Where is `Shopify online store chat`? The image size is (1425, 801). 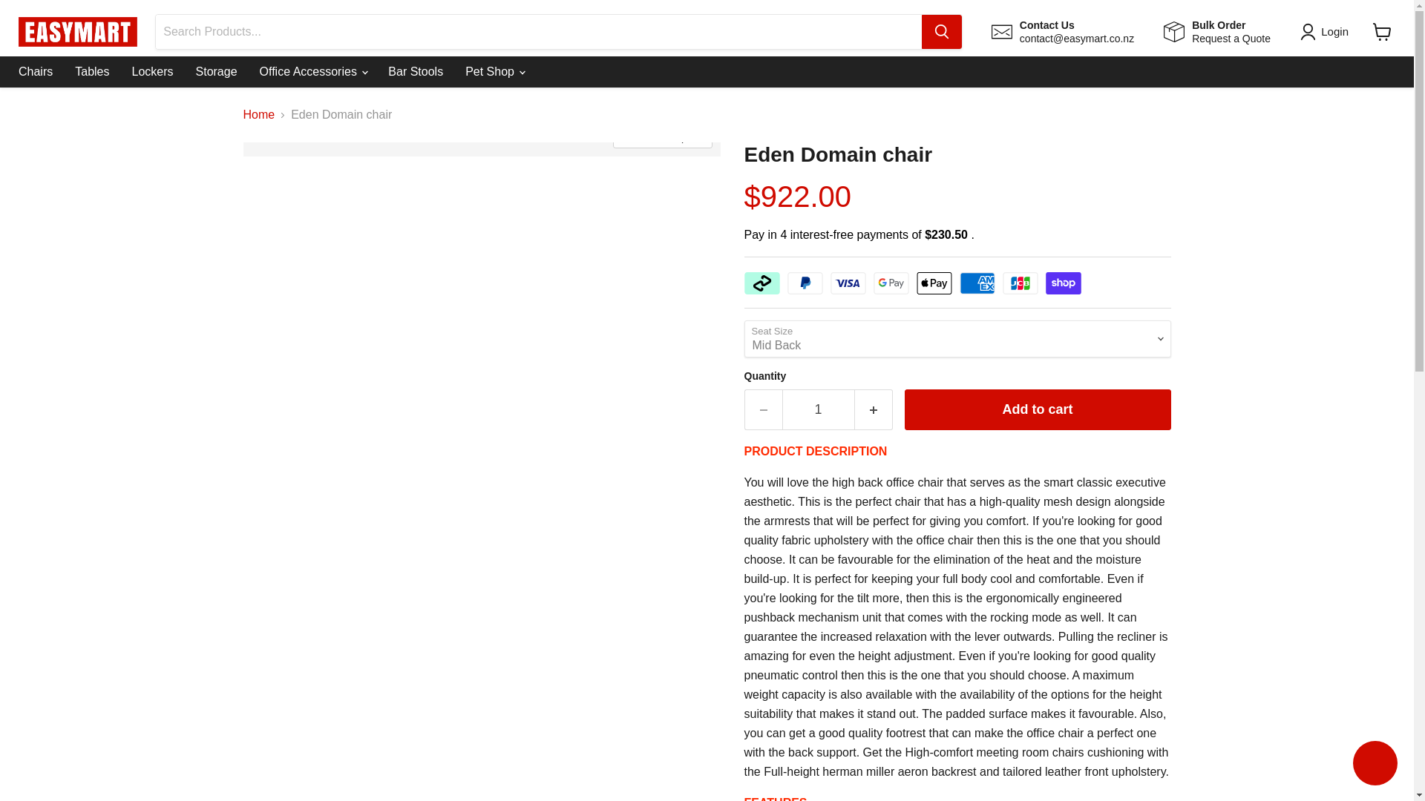
Shopify online store chat is located at coordinates (92, 71).